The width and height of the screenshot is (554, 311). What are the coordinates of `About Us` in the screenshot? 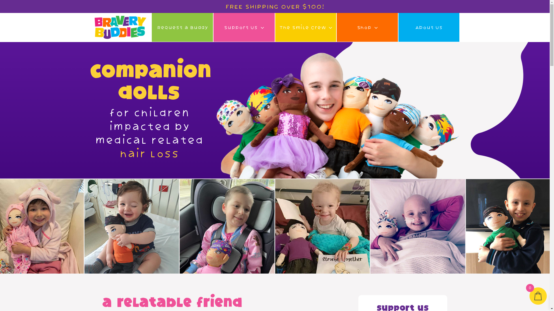 It's located at (429, 27).